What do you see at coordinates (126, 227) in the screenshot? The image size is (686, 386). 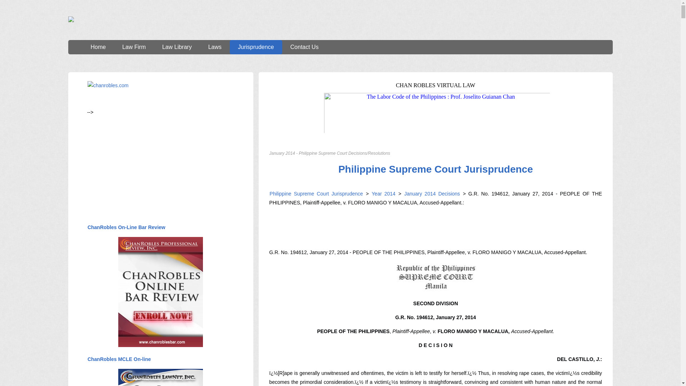 I see `ChanRobles On-Line Bar Review` at bounding box center [126, 227].